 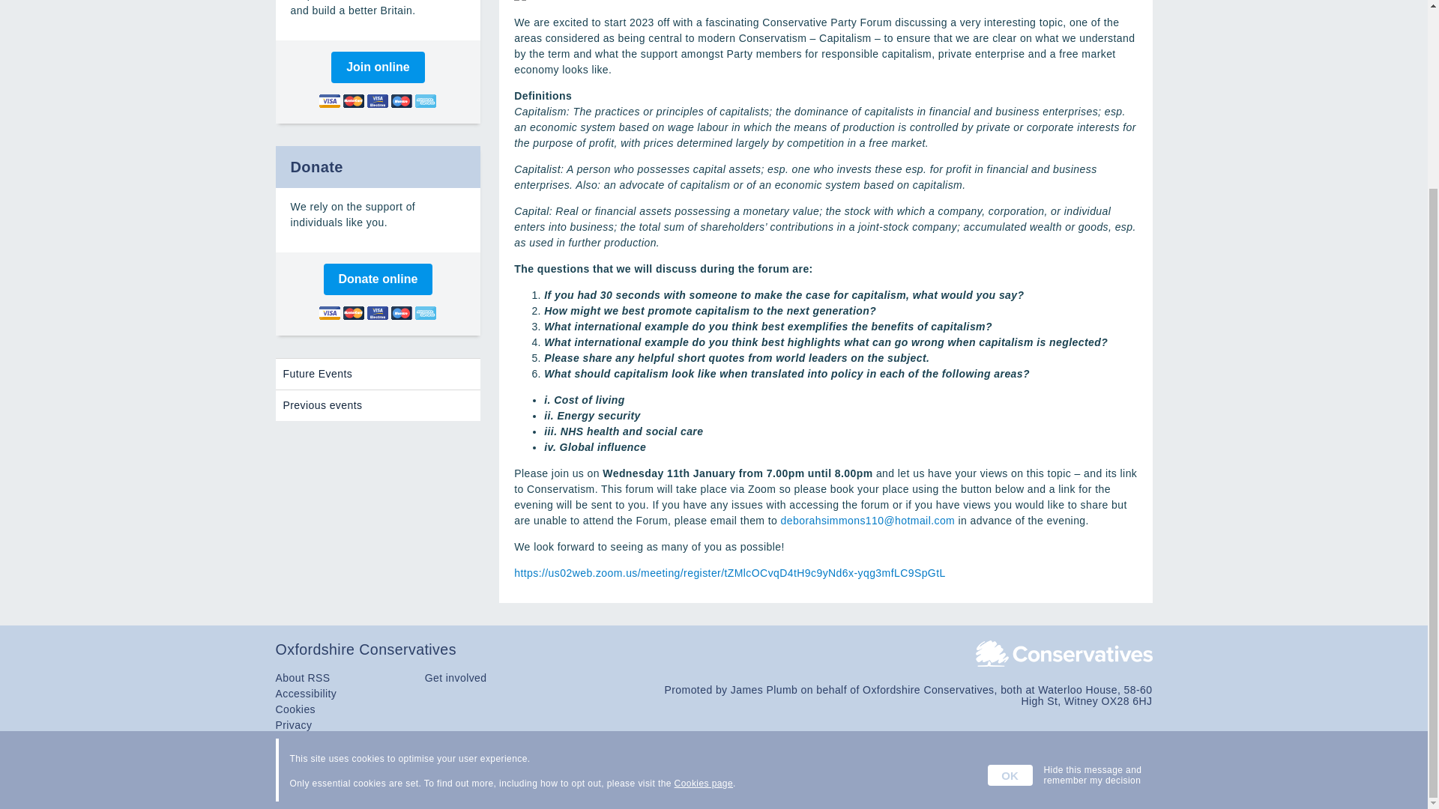 I want to click on Bluetree, so click(x=1132, y=784).